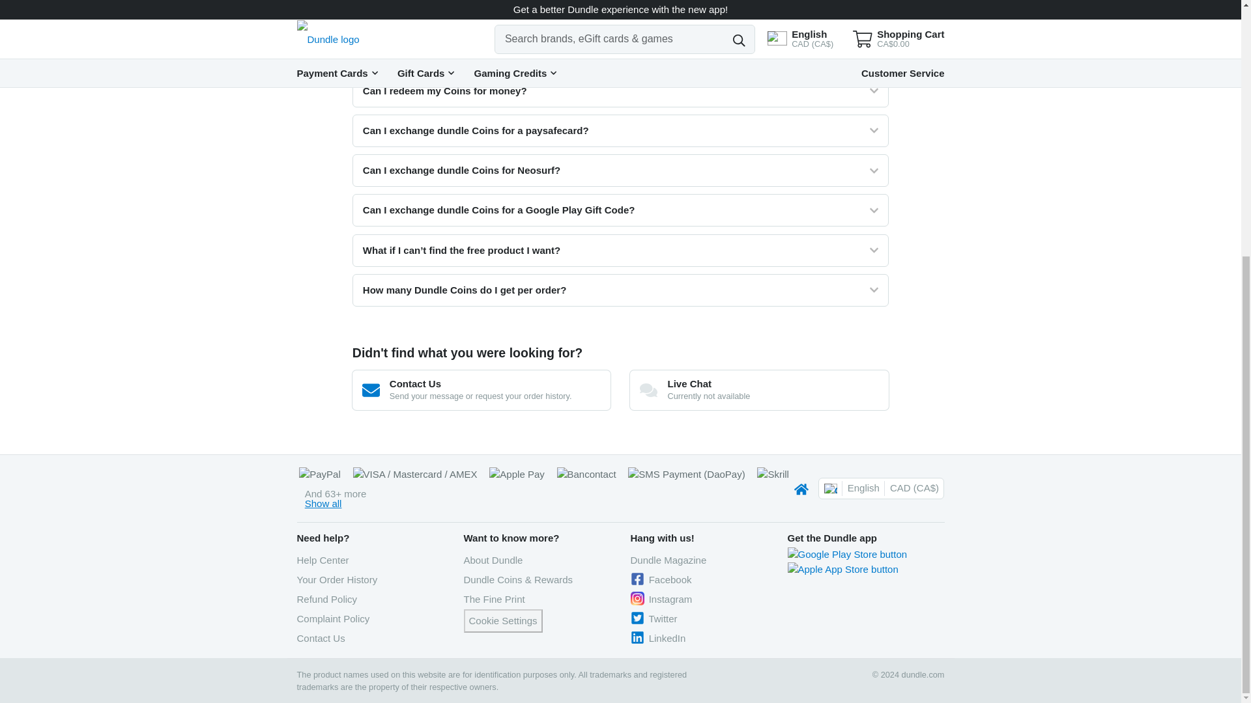  What do you see at coordinates (323, 503) in the screenshot?
I see `Show all` at bounding box center [323, 503].